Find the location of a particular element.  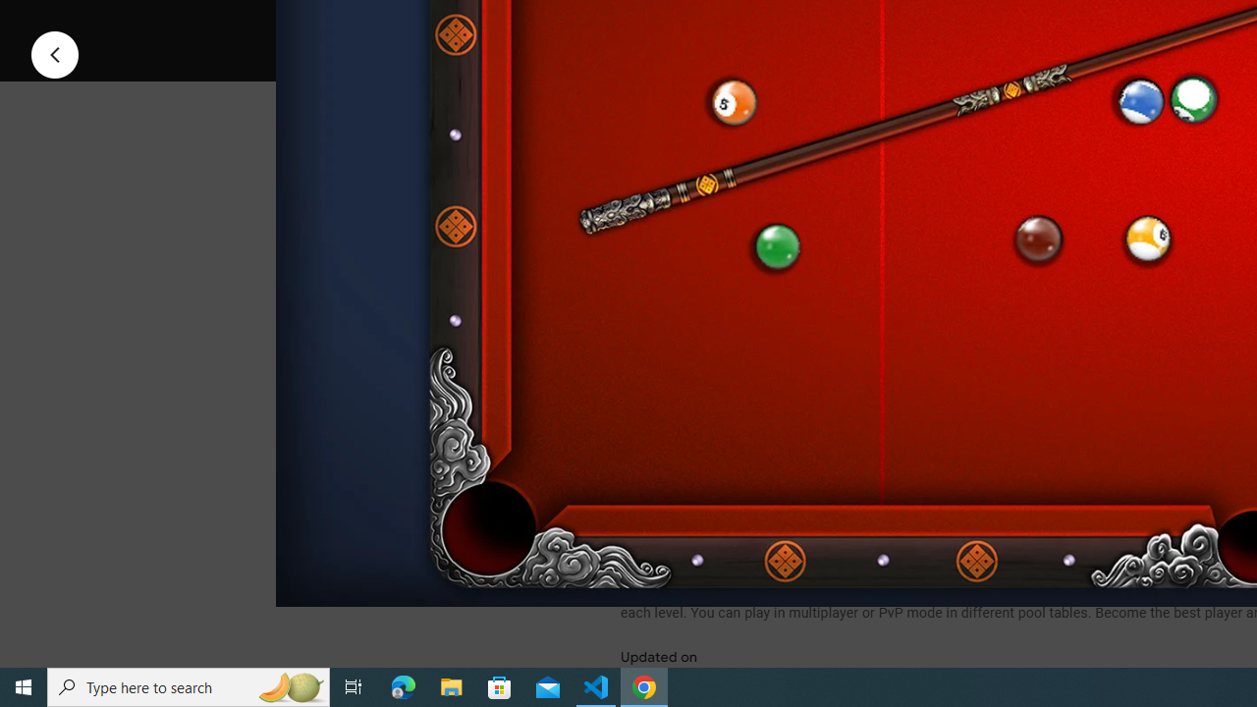

Share is located at coordinates (874, 24).